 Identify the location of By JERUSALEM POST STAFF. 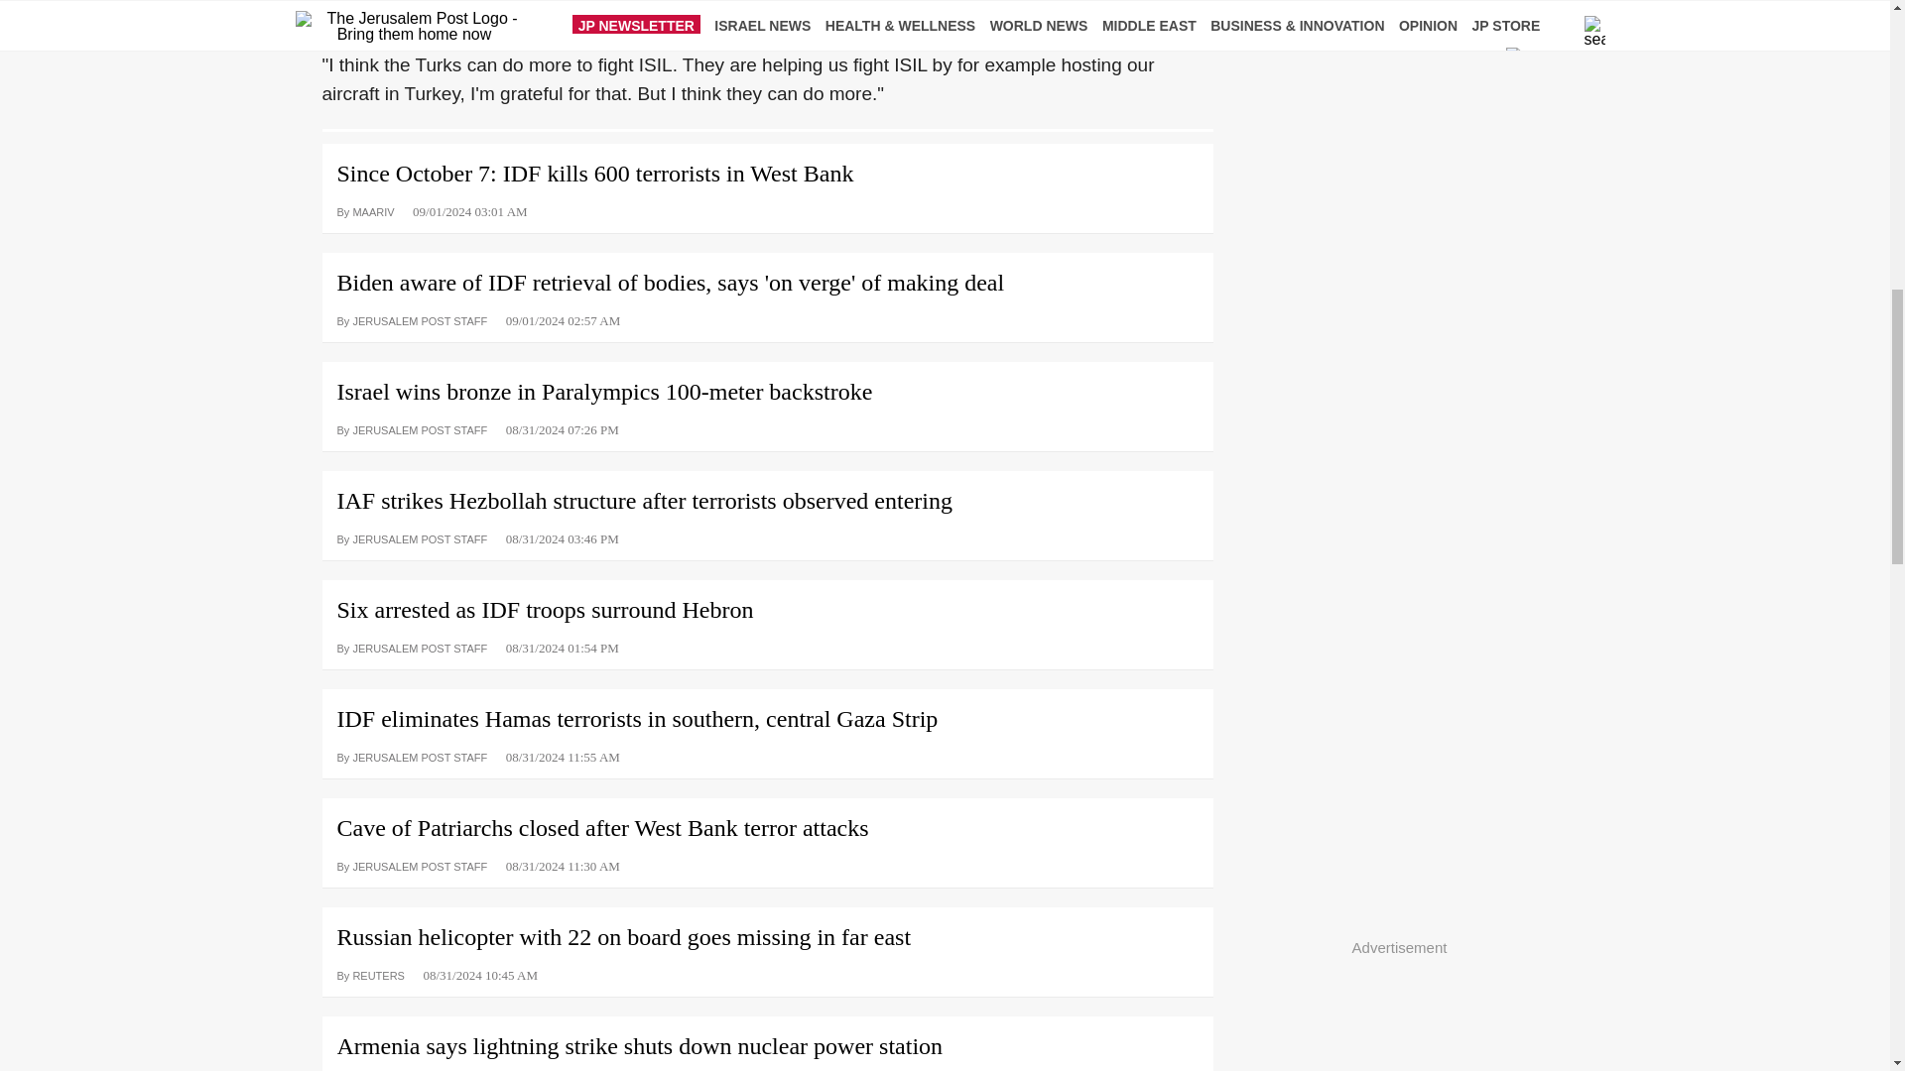
(412, 319).